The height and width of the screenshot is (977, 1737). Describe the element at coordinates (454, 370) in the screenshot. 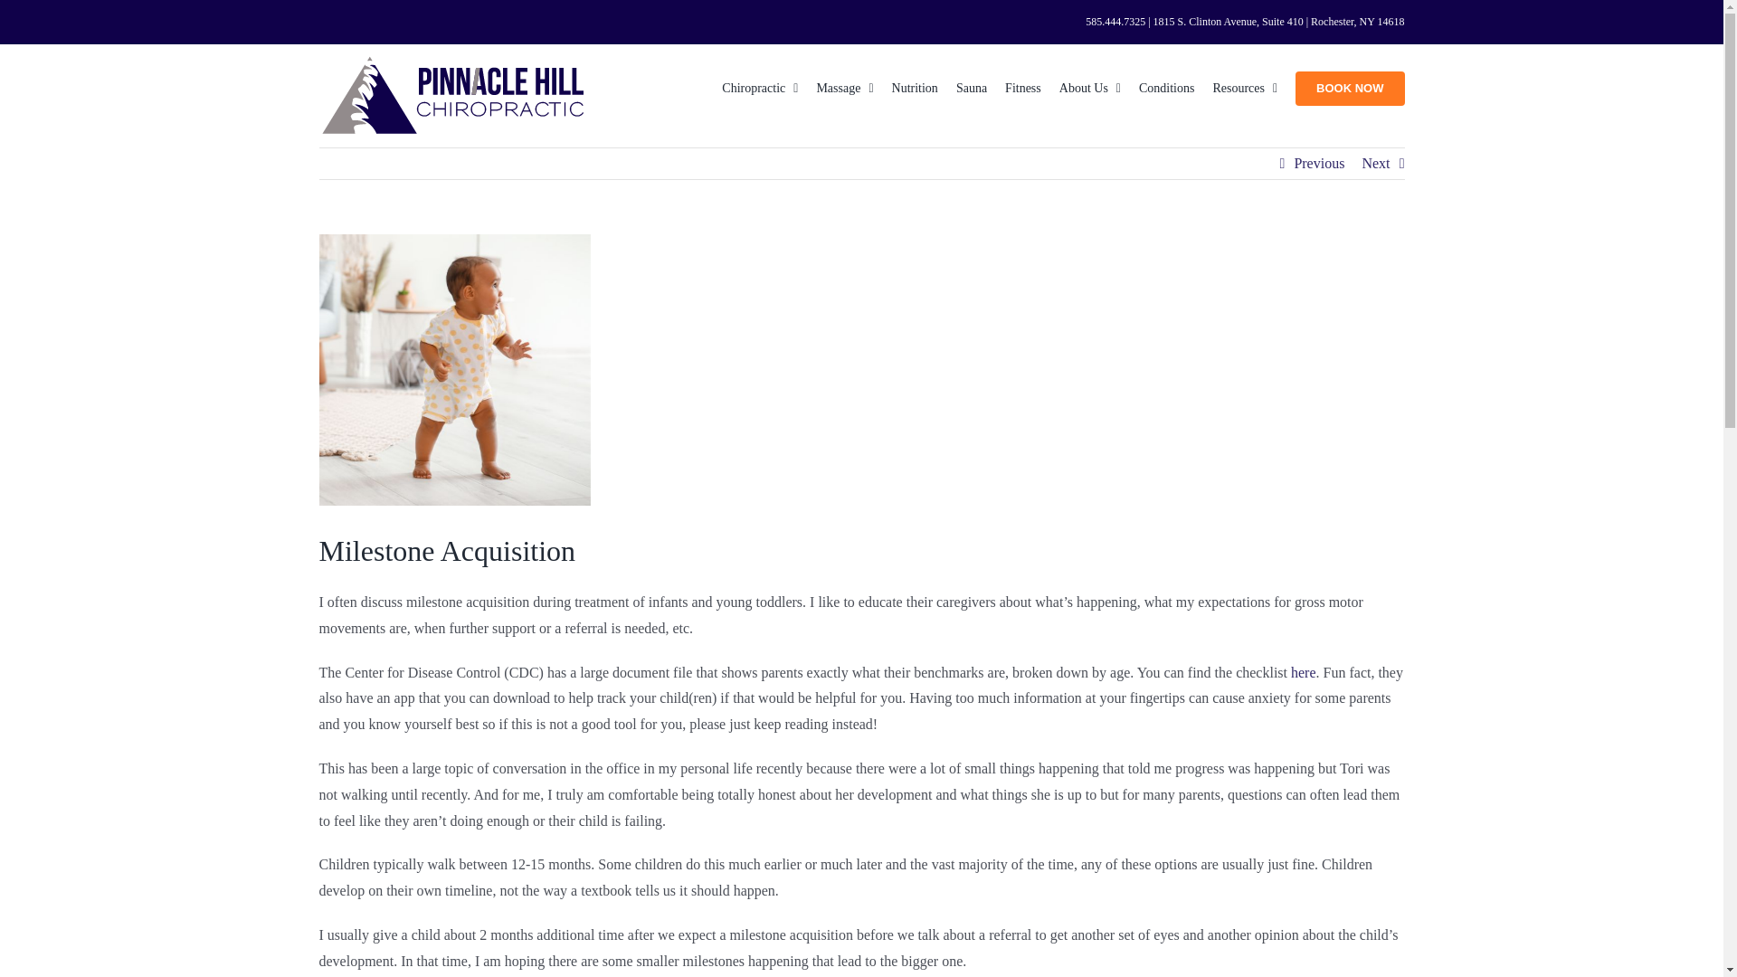

I see `Milestone Acquisition` at that location.